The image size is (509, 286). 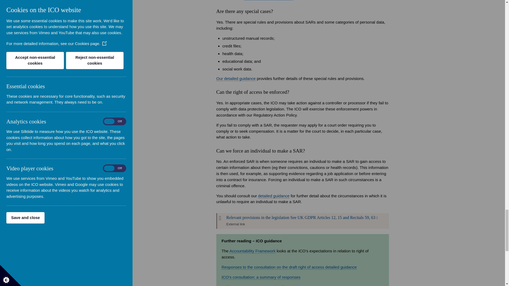 What do you see at coordinates (236, 78) in the screenshot?
I see `Are there any special cases?` at bounding box center [236, 78].